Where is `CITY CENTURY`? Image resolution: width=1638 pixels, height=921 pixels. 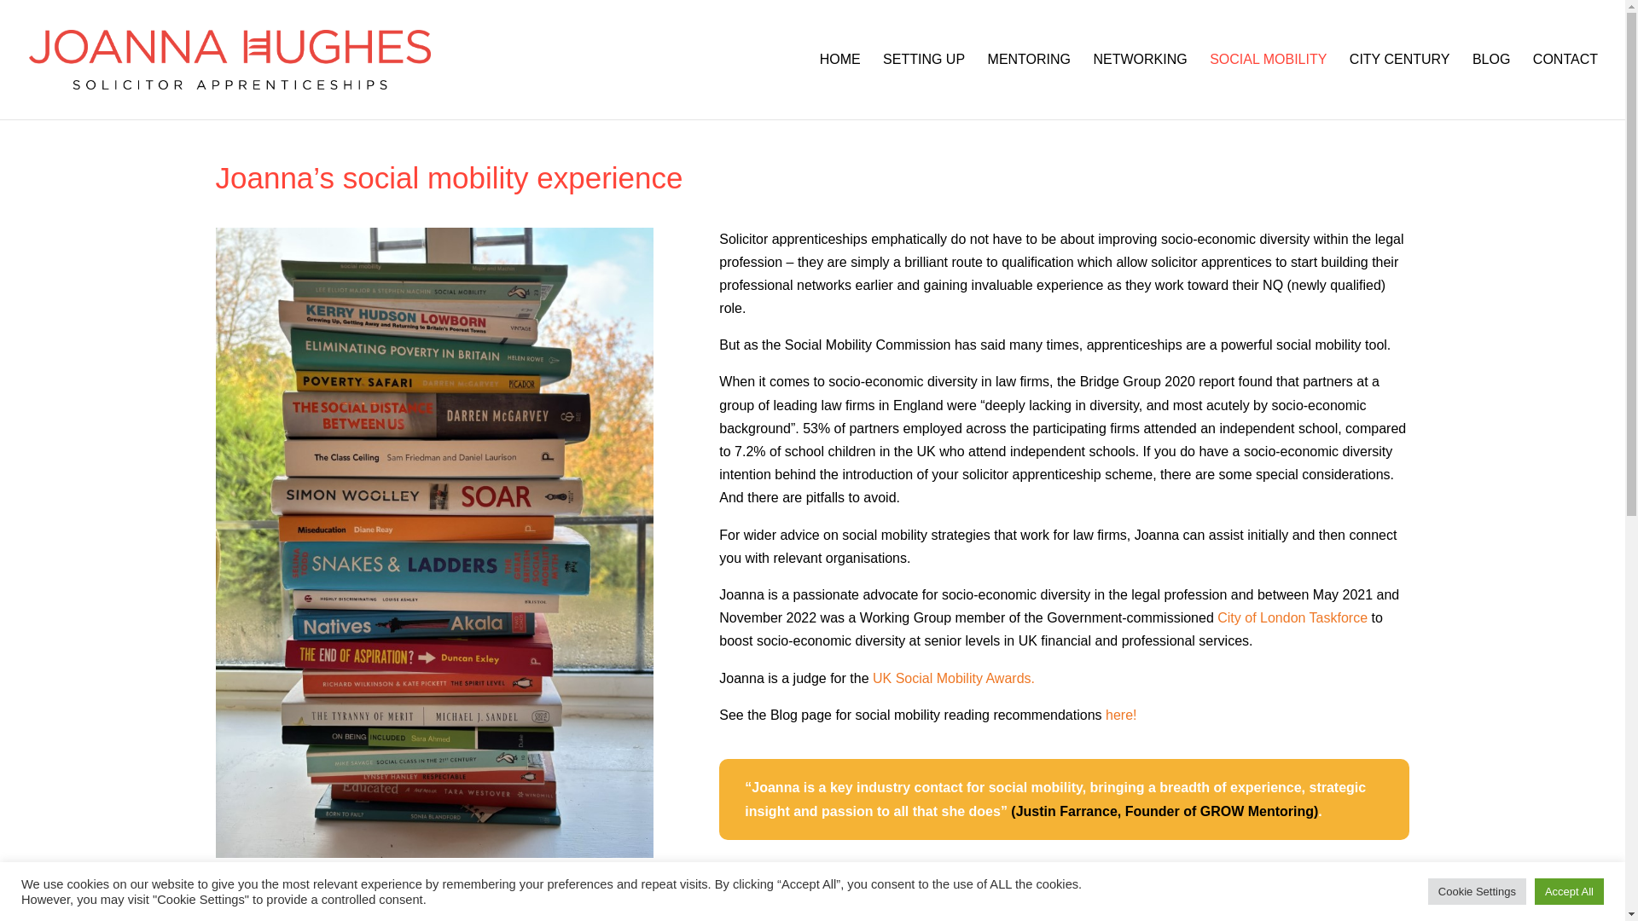 CITY CENTURY is located at coordinates (1399, 86).